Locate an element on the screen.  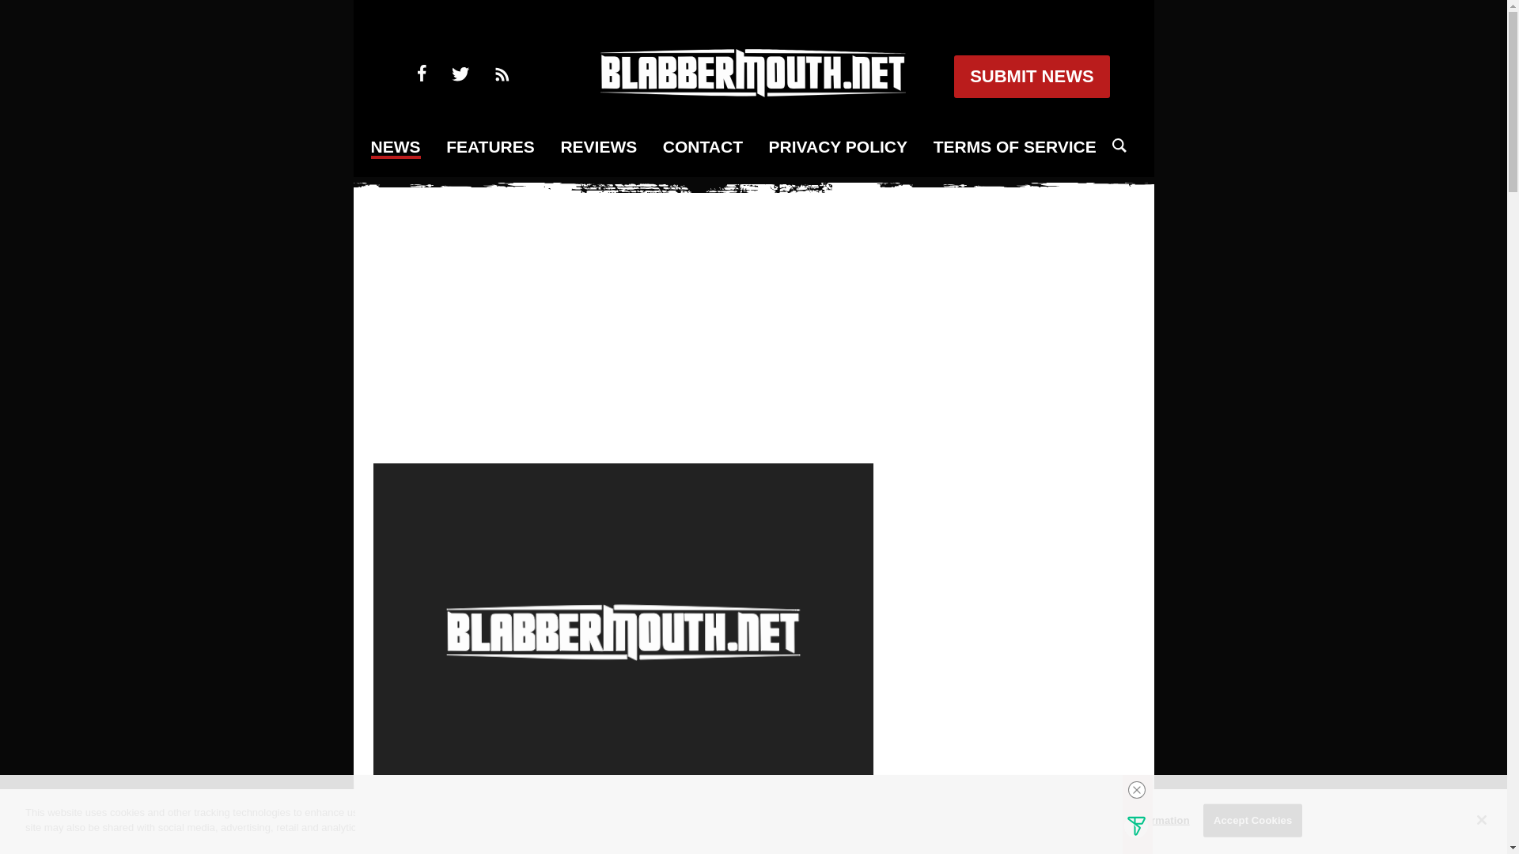
FEATURES is located at coordinates (491, 147).